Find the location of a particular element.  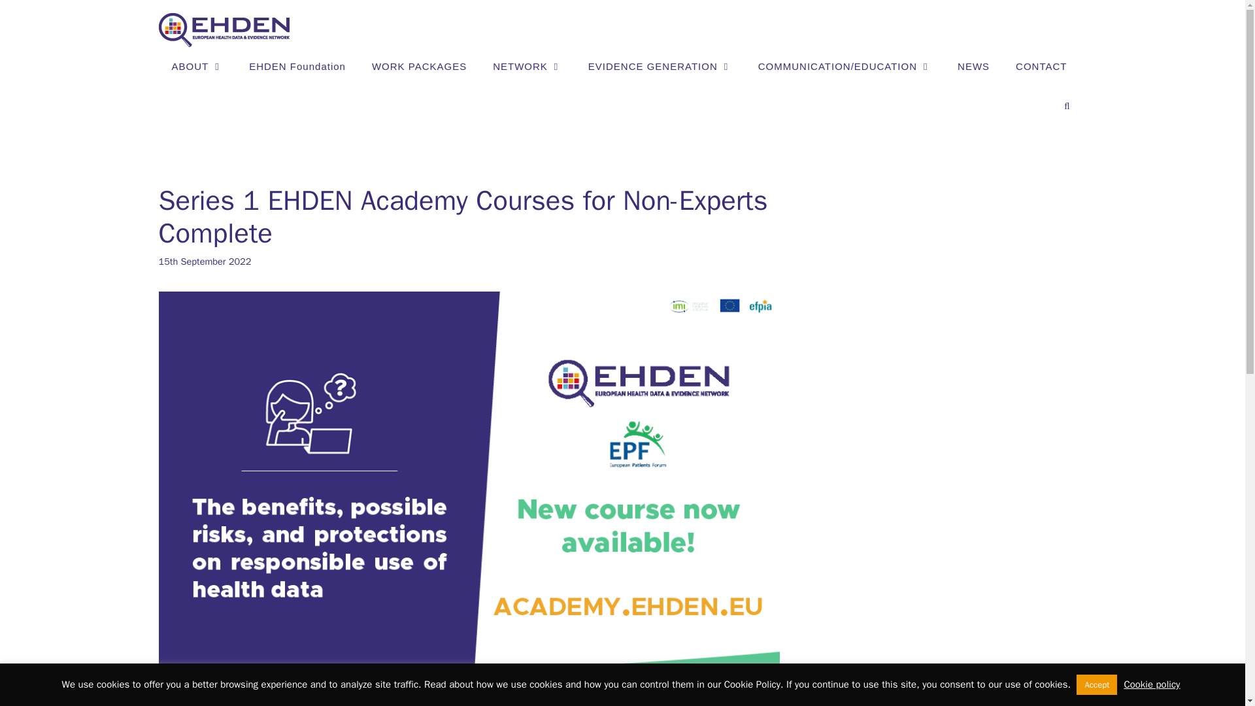

ABOUT is located at coordinates (196, 67).